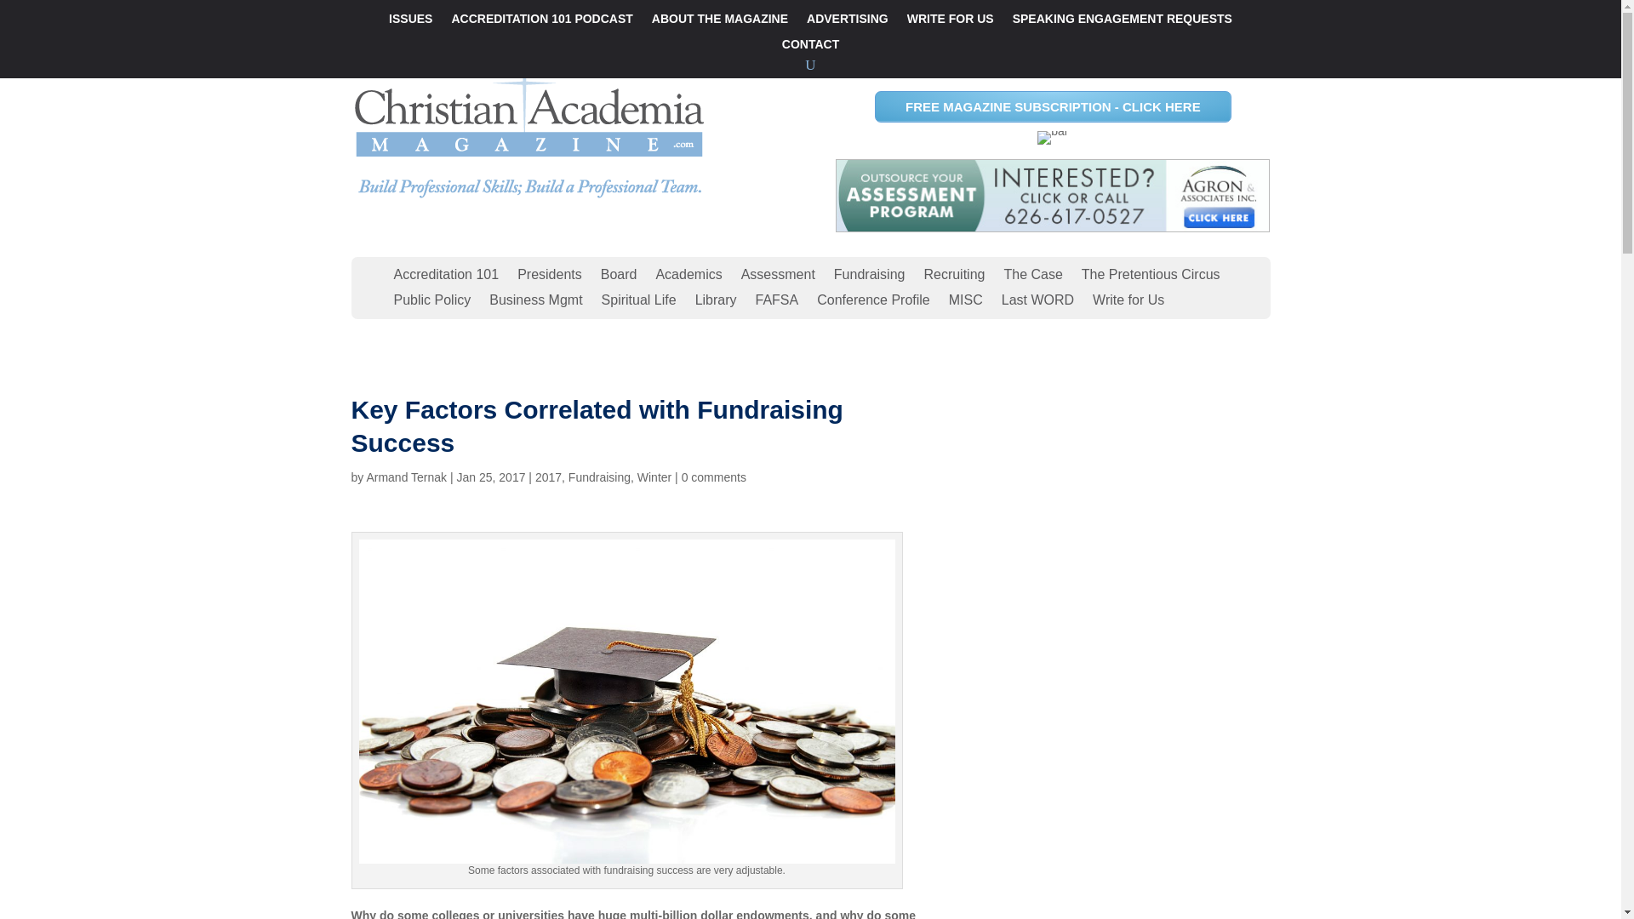 Image resolution: width=1634 pixels, height=919 pixels. I want to click on Accreditation 101, so click(446, 278).